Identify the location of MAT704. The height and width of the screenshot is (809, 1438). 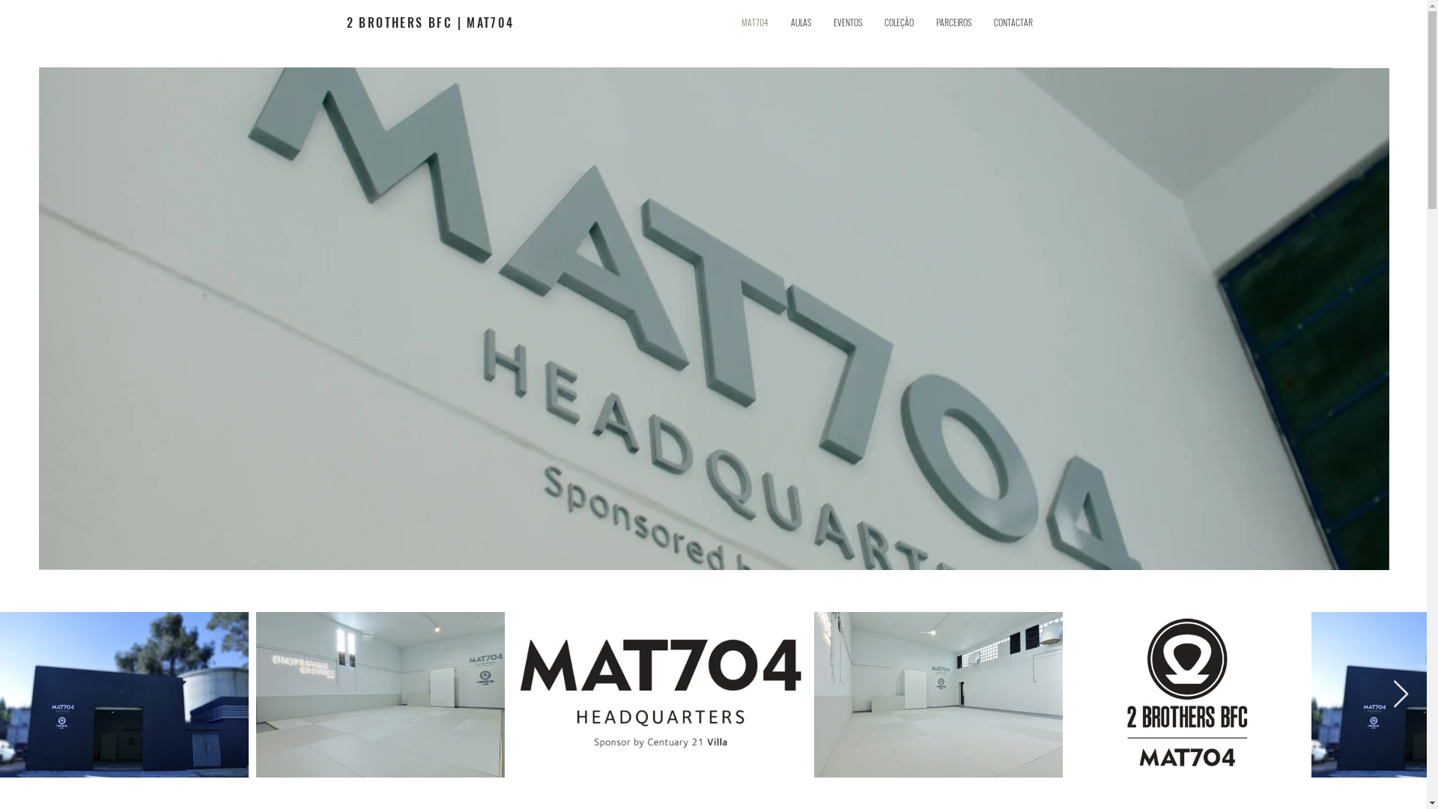
(755, 22).